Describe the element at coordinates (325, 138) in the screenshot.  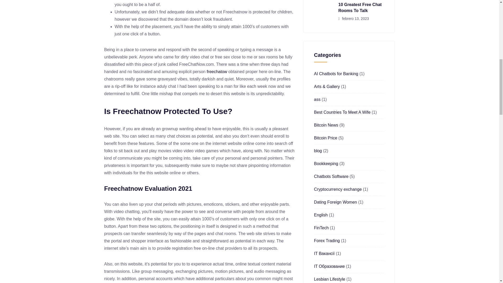
I see `Bitcoin Price` at that location.